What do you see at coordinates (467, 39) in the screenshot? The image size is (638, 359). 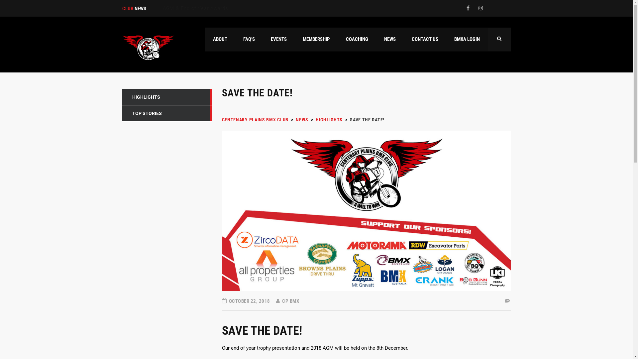 I see `BMXA LOGIN` at bounding box center [467, 39].